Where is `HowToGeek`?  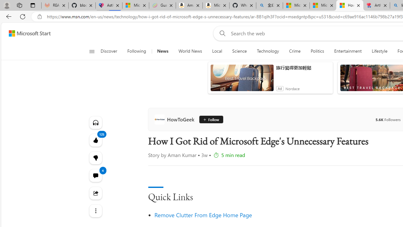
HowToGeek is located at coordinates (176, 119).